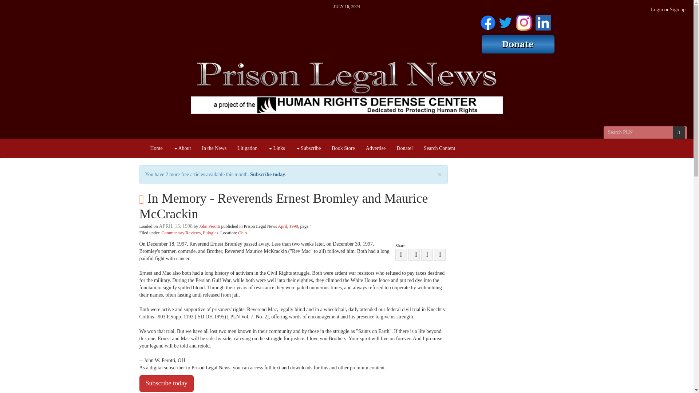 Image resolution: width=699 pixels, height=393 pixels. Describe the element at coordinates (214, 148) in the screenshot. I see `In the News` at that location.